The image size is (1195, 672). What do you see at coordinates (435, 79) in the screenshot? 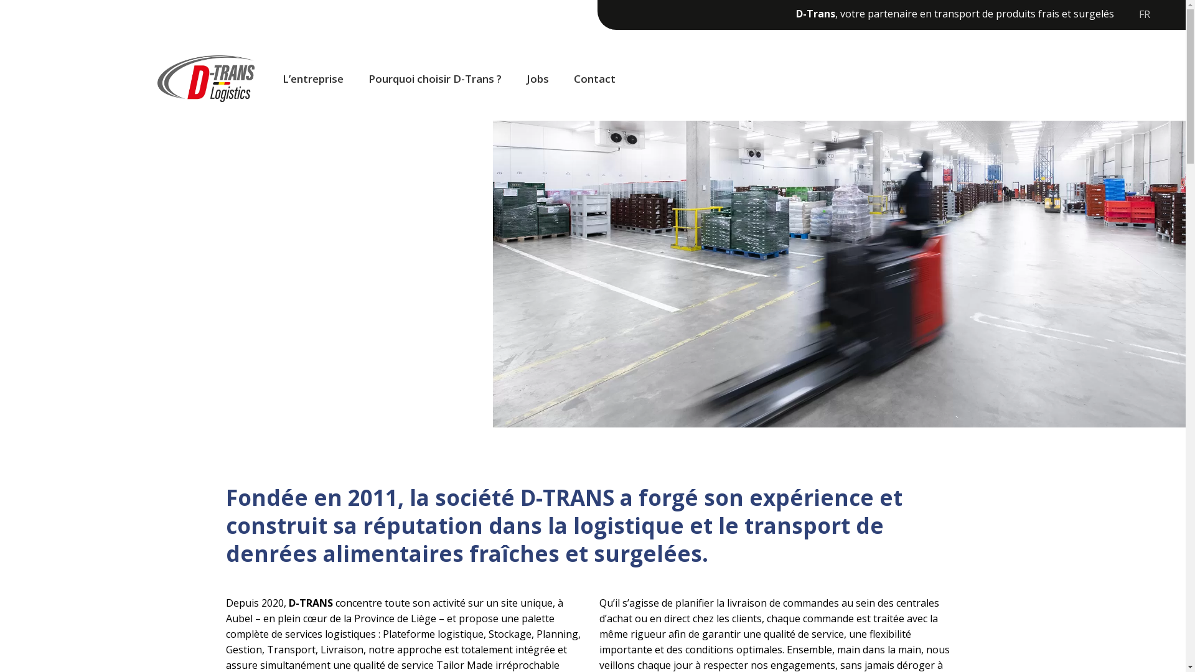
I see `Pourquoi choisir D-Trans ?` at bounding box center [435, 79].